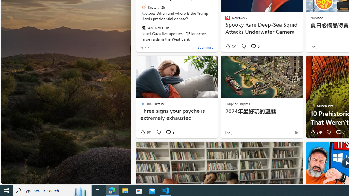 The image size is (349, 196). I want to click on View comments 7 Comment, so click(340, 132).